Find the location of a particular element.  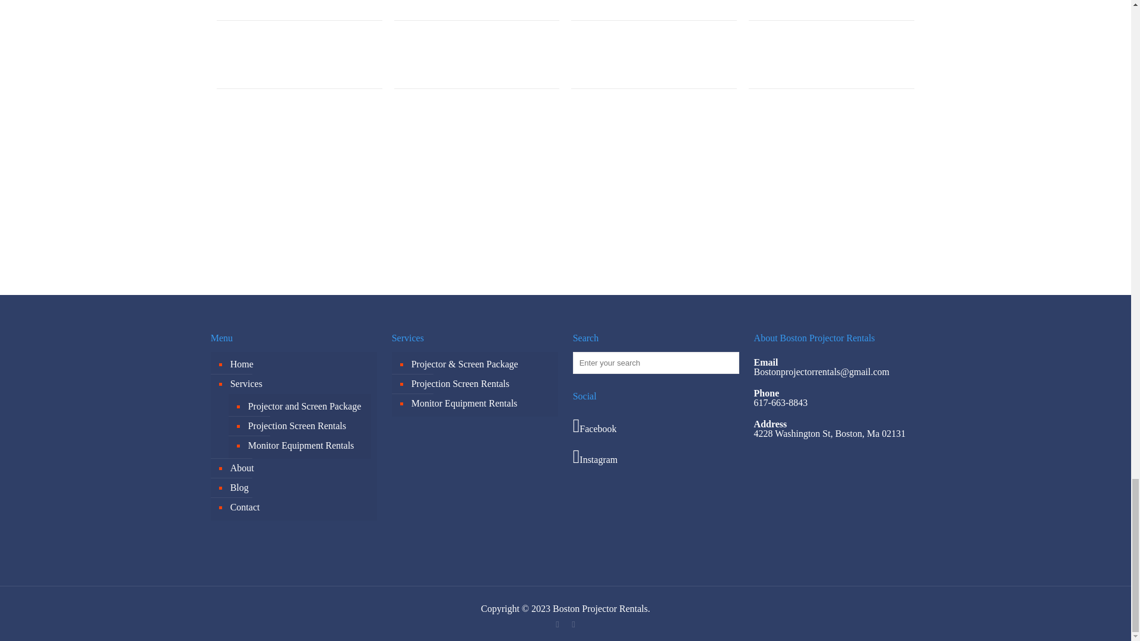

Services is located at coordinates (300, 384).